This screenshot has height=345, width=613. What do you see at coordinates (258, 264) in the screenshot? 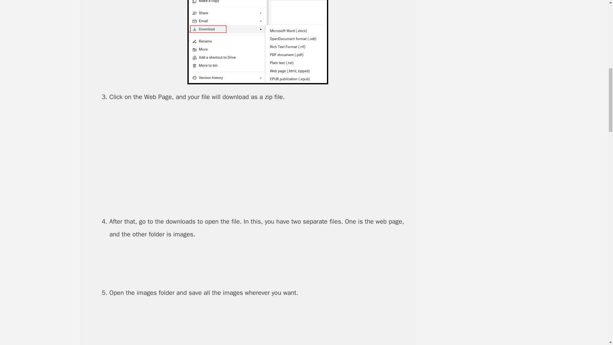
I see `pen-zipp-folder` at bounding box center [258, 264].